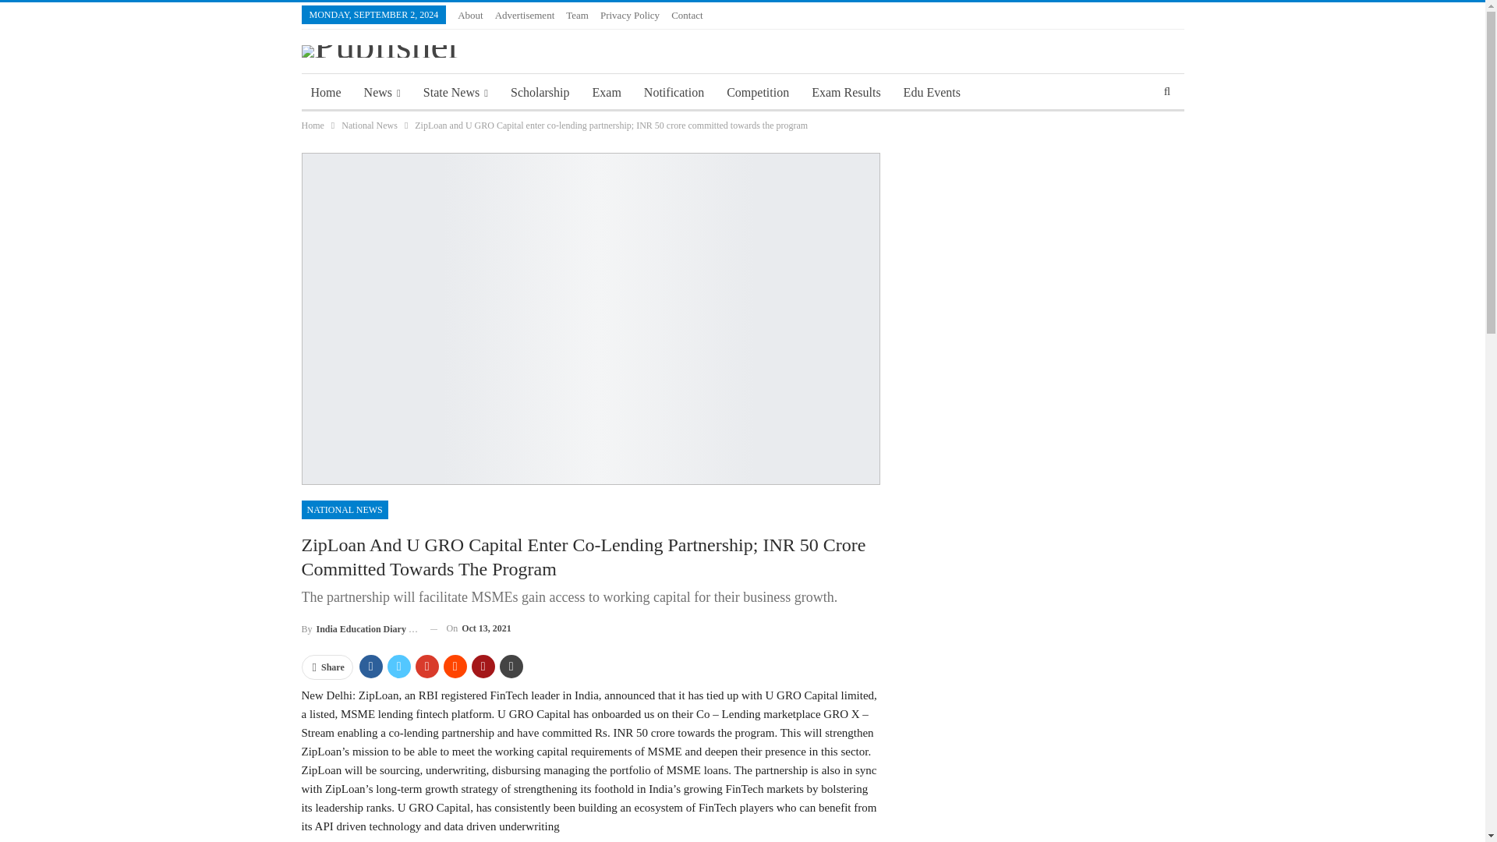  I want to click on Advertisement, so click(526, 15).